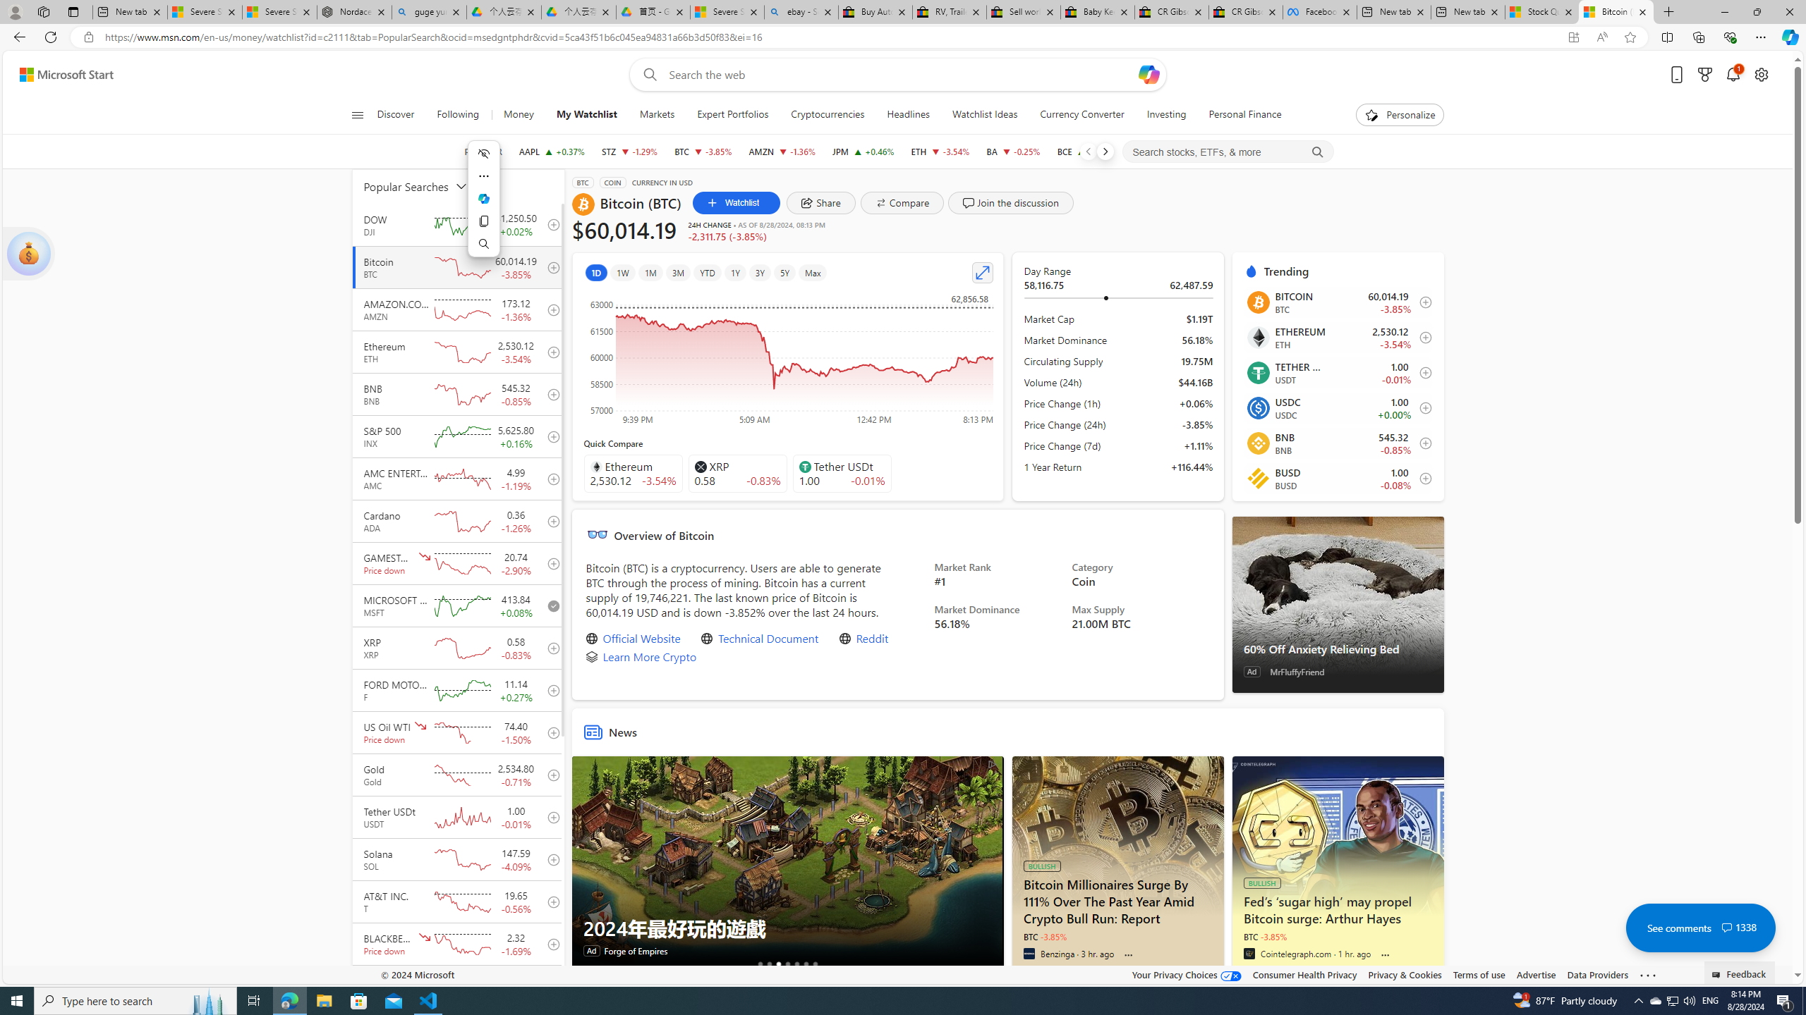  I want to click on Sell worldwide with eBay, so click(1024, 12).